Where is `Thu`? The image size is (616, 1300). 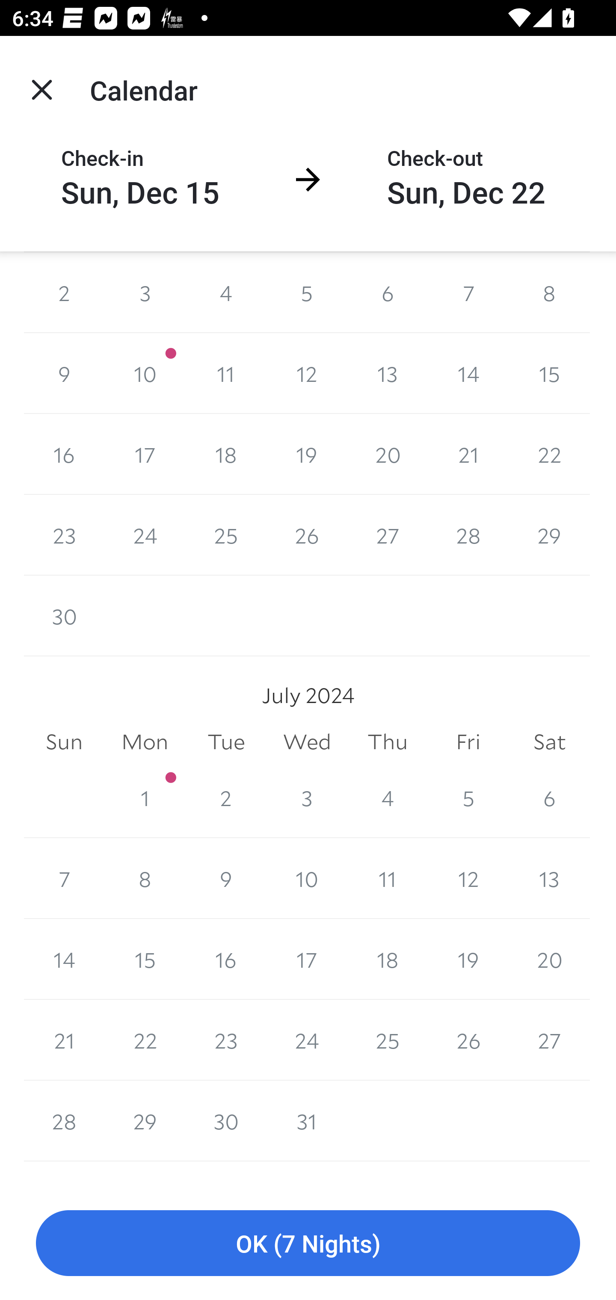
Thu is located at coordinates (388, 742).